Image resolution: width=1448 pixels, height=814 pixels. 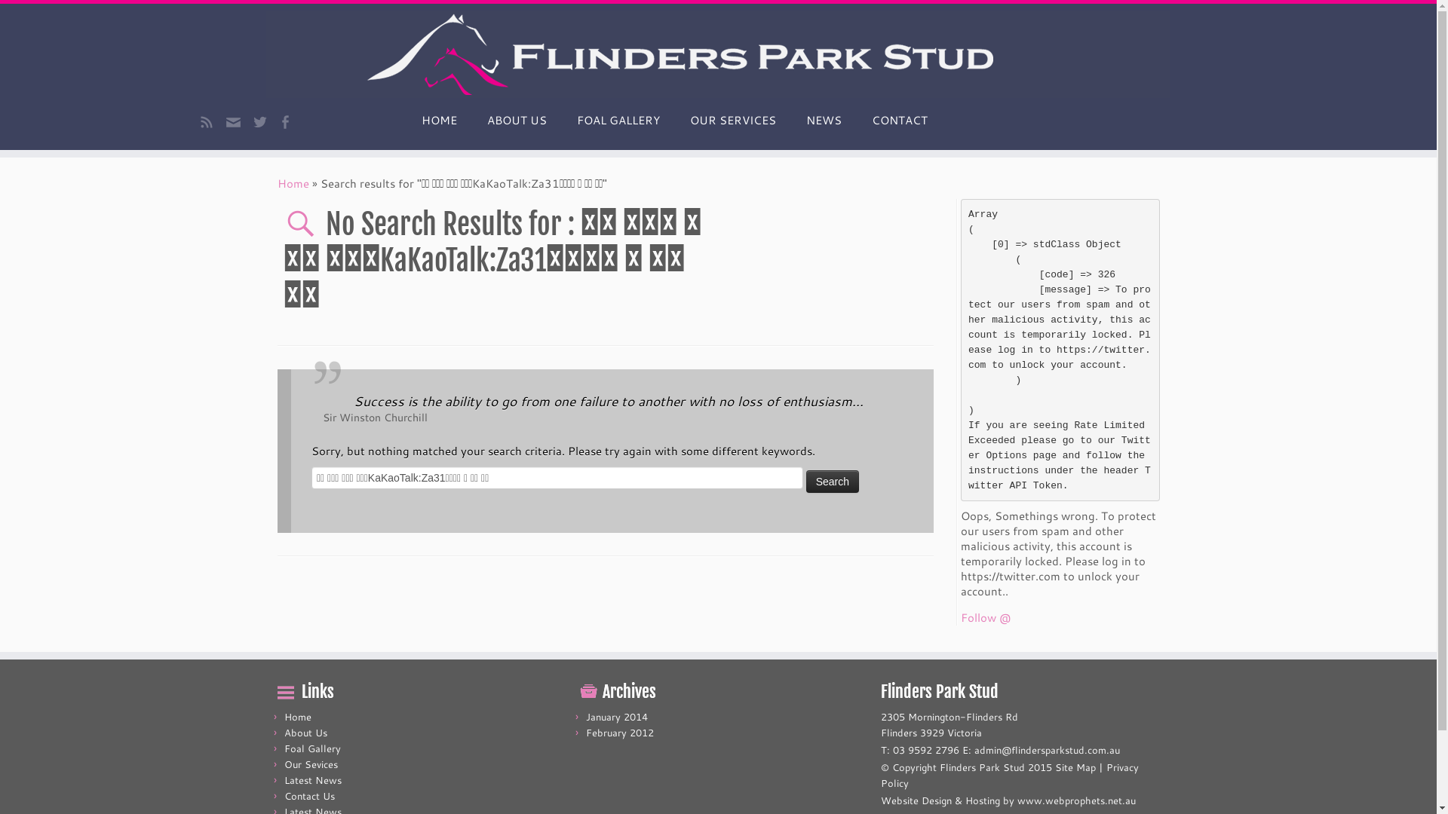 What do you see at coordinates (293, 184) in the screenshot?
I see `Home` at bounding box center [293, 184].